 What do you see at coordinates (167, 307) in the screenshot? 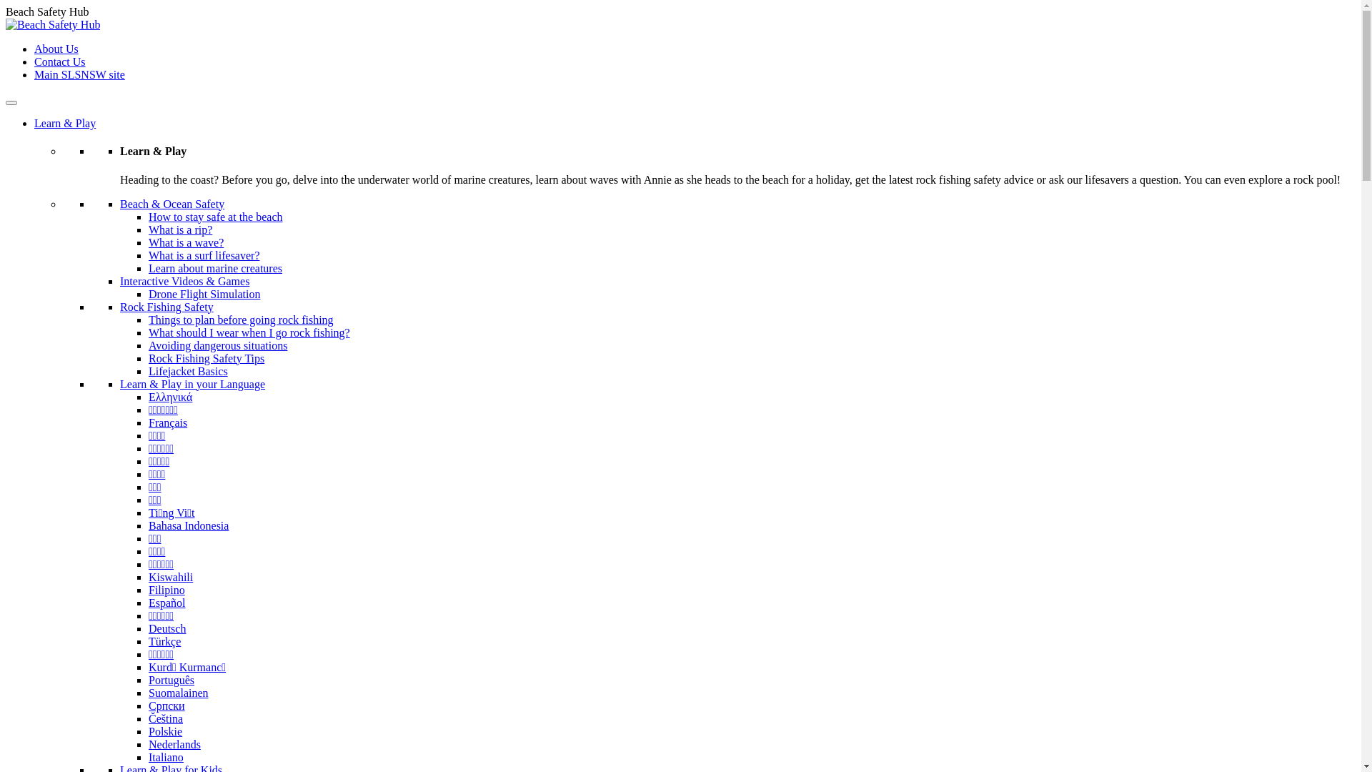
I see `Rock Fishing Safety` at bounding box center [167, 307].